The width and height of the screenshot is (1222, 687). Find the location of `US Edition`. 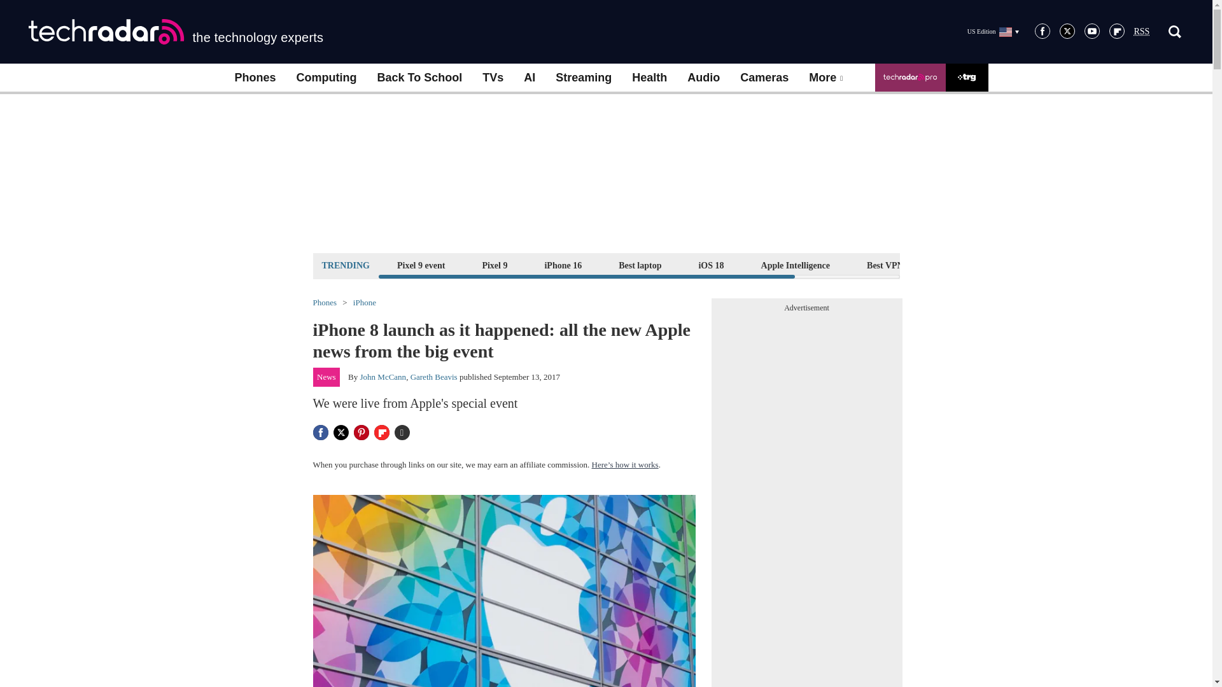

US Edition is located at coordinates (993, 31).